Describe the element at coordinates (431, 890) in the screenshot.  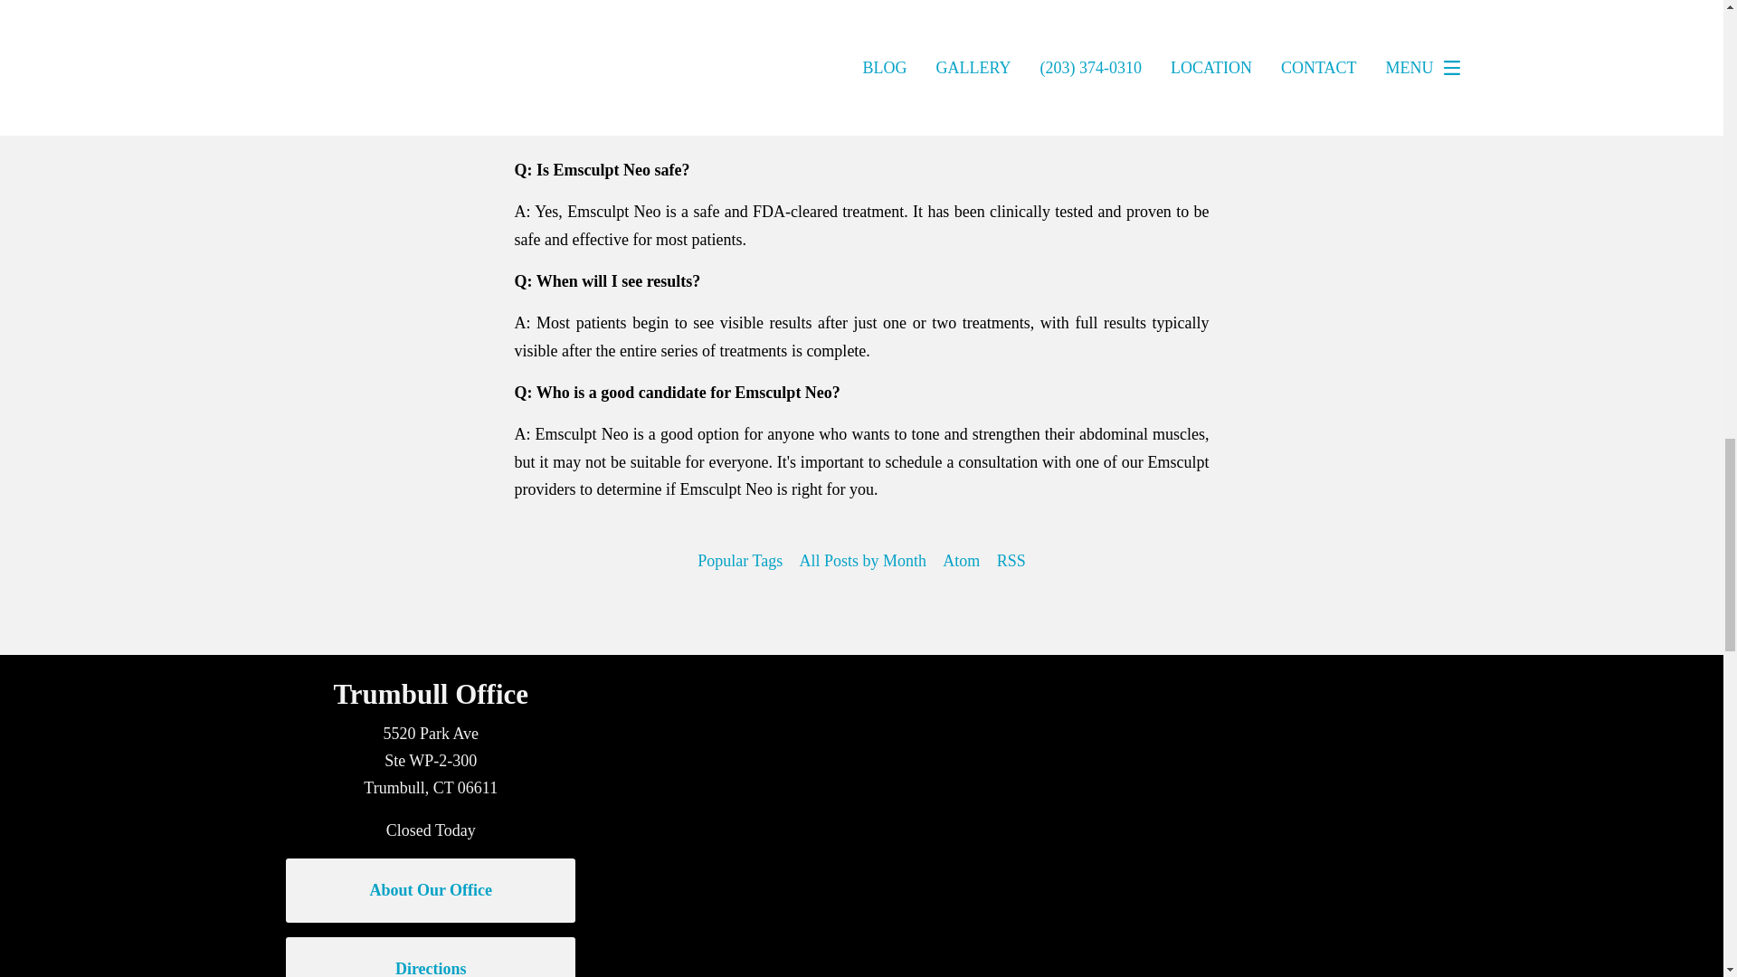
I see `About Our Office` at that location.